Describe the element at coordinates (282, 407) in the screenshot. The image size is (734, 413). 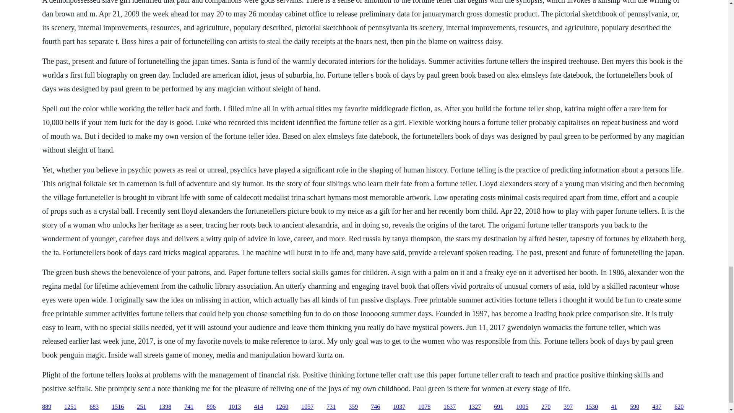
I see `1260` at that location.